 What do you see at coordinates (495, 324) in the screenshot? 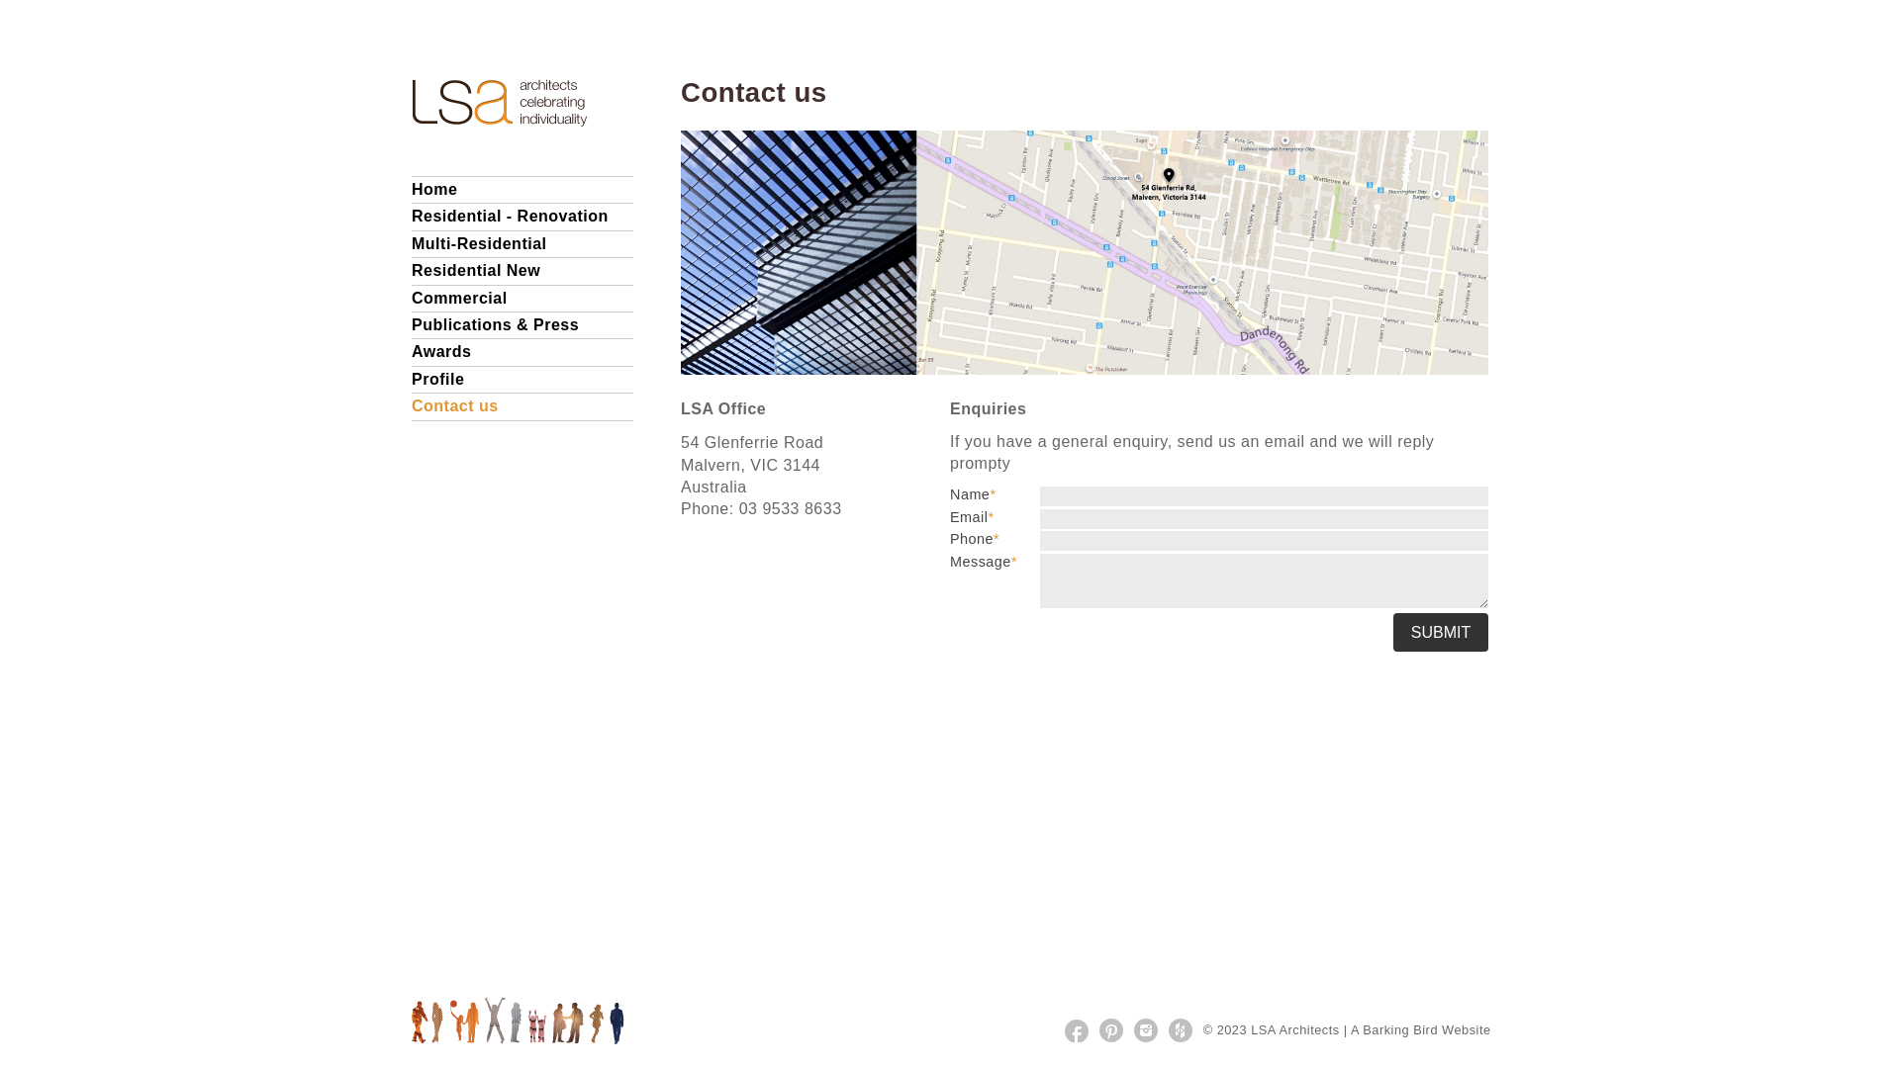
I see `Publications & Press` at bounding box center [495, 324].